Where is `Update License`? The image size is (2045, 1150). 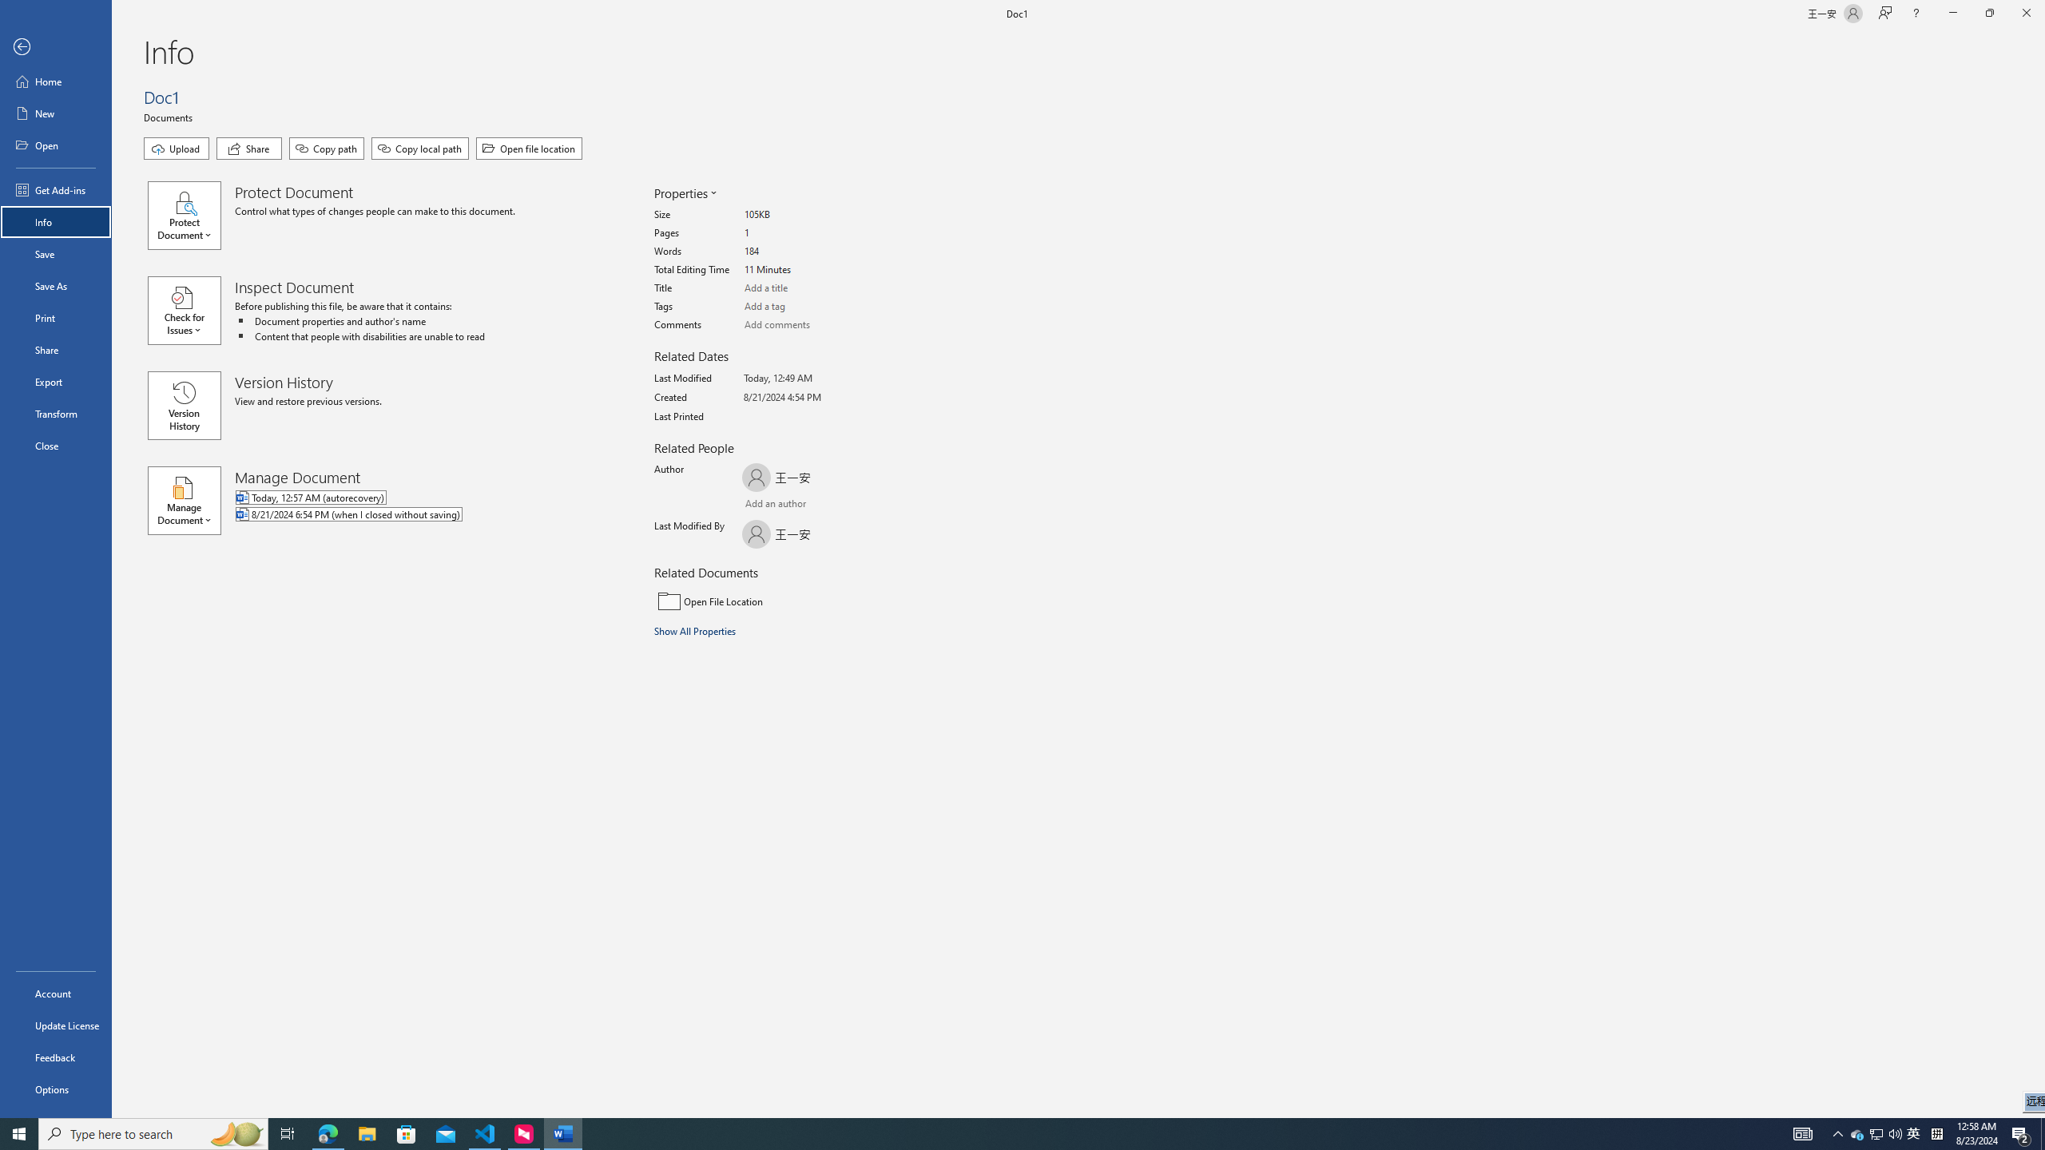
Update License is located at coordinates (56, 1025).